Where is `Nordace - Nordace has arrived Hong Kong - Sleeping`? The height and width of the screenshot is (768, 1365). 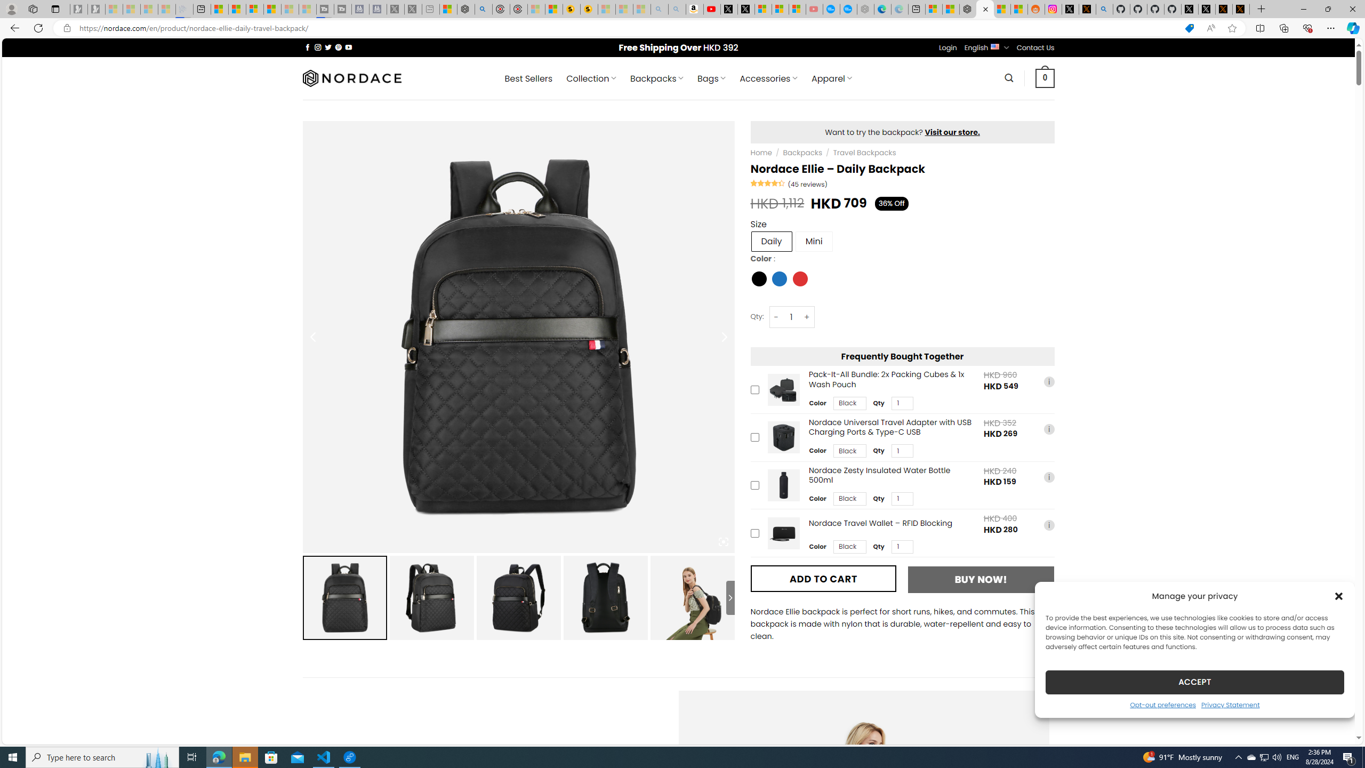
Nordace - Nordace has arrived Hong Kong - Sleeping is located at coordinates (866, 9).